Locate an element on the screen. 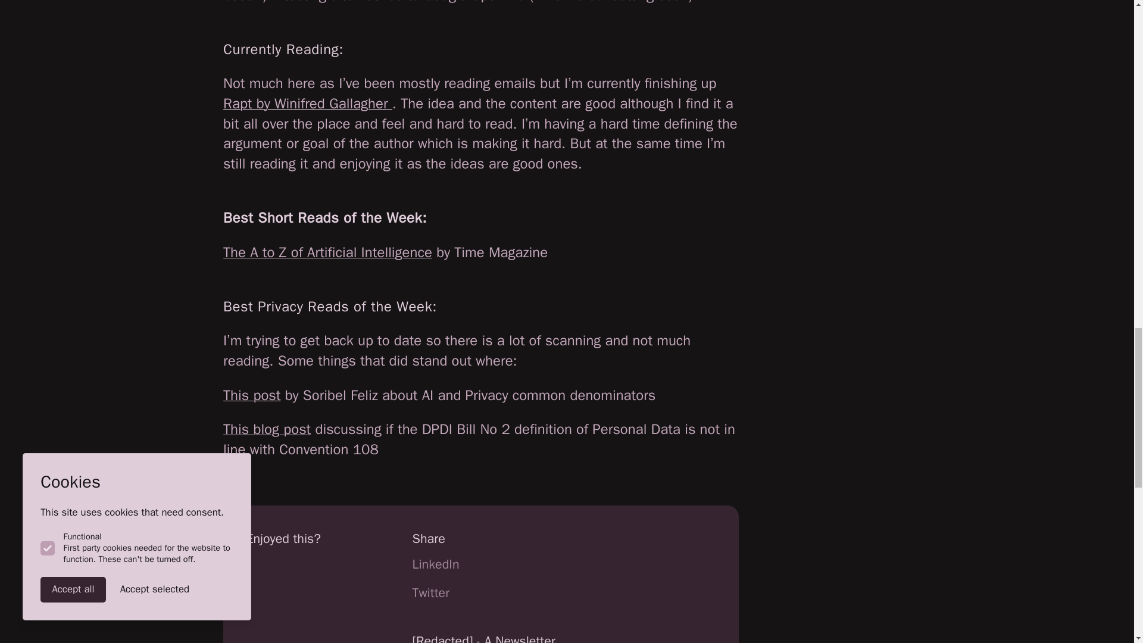 The width and height of the screenshot is (1143, 643). This post is located at coordinates (251, 395).